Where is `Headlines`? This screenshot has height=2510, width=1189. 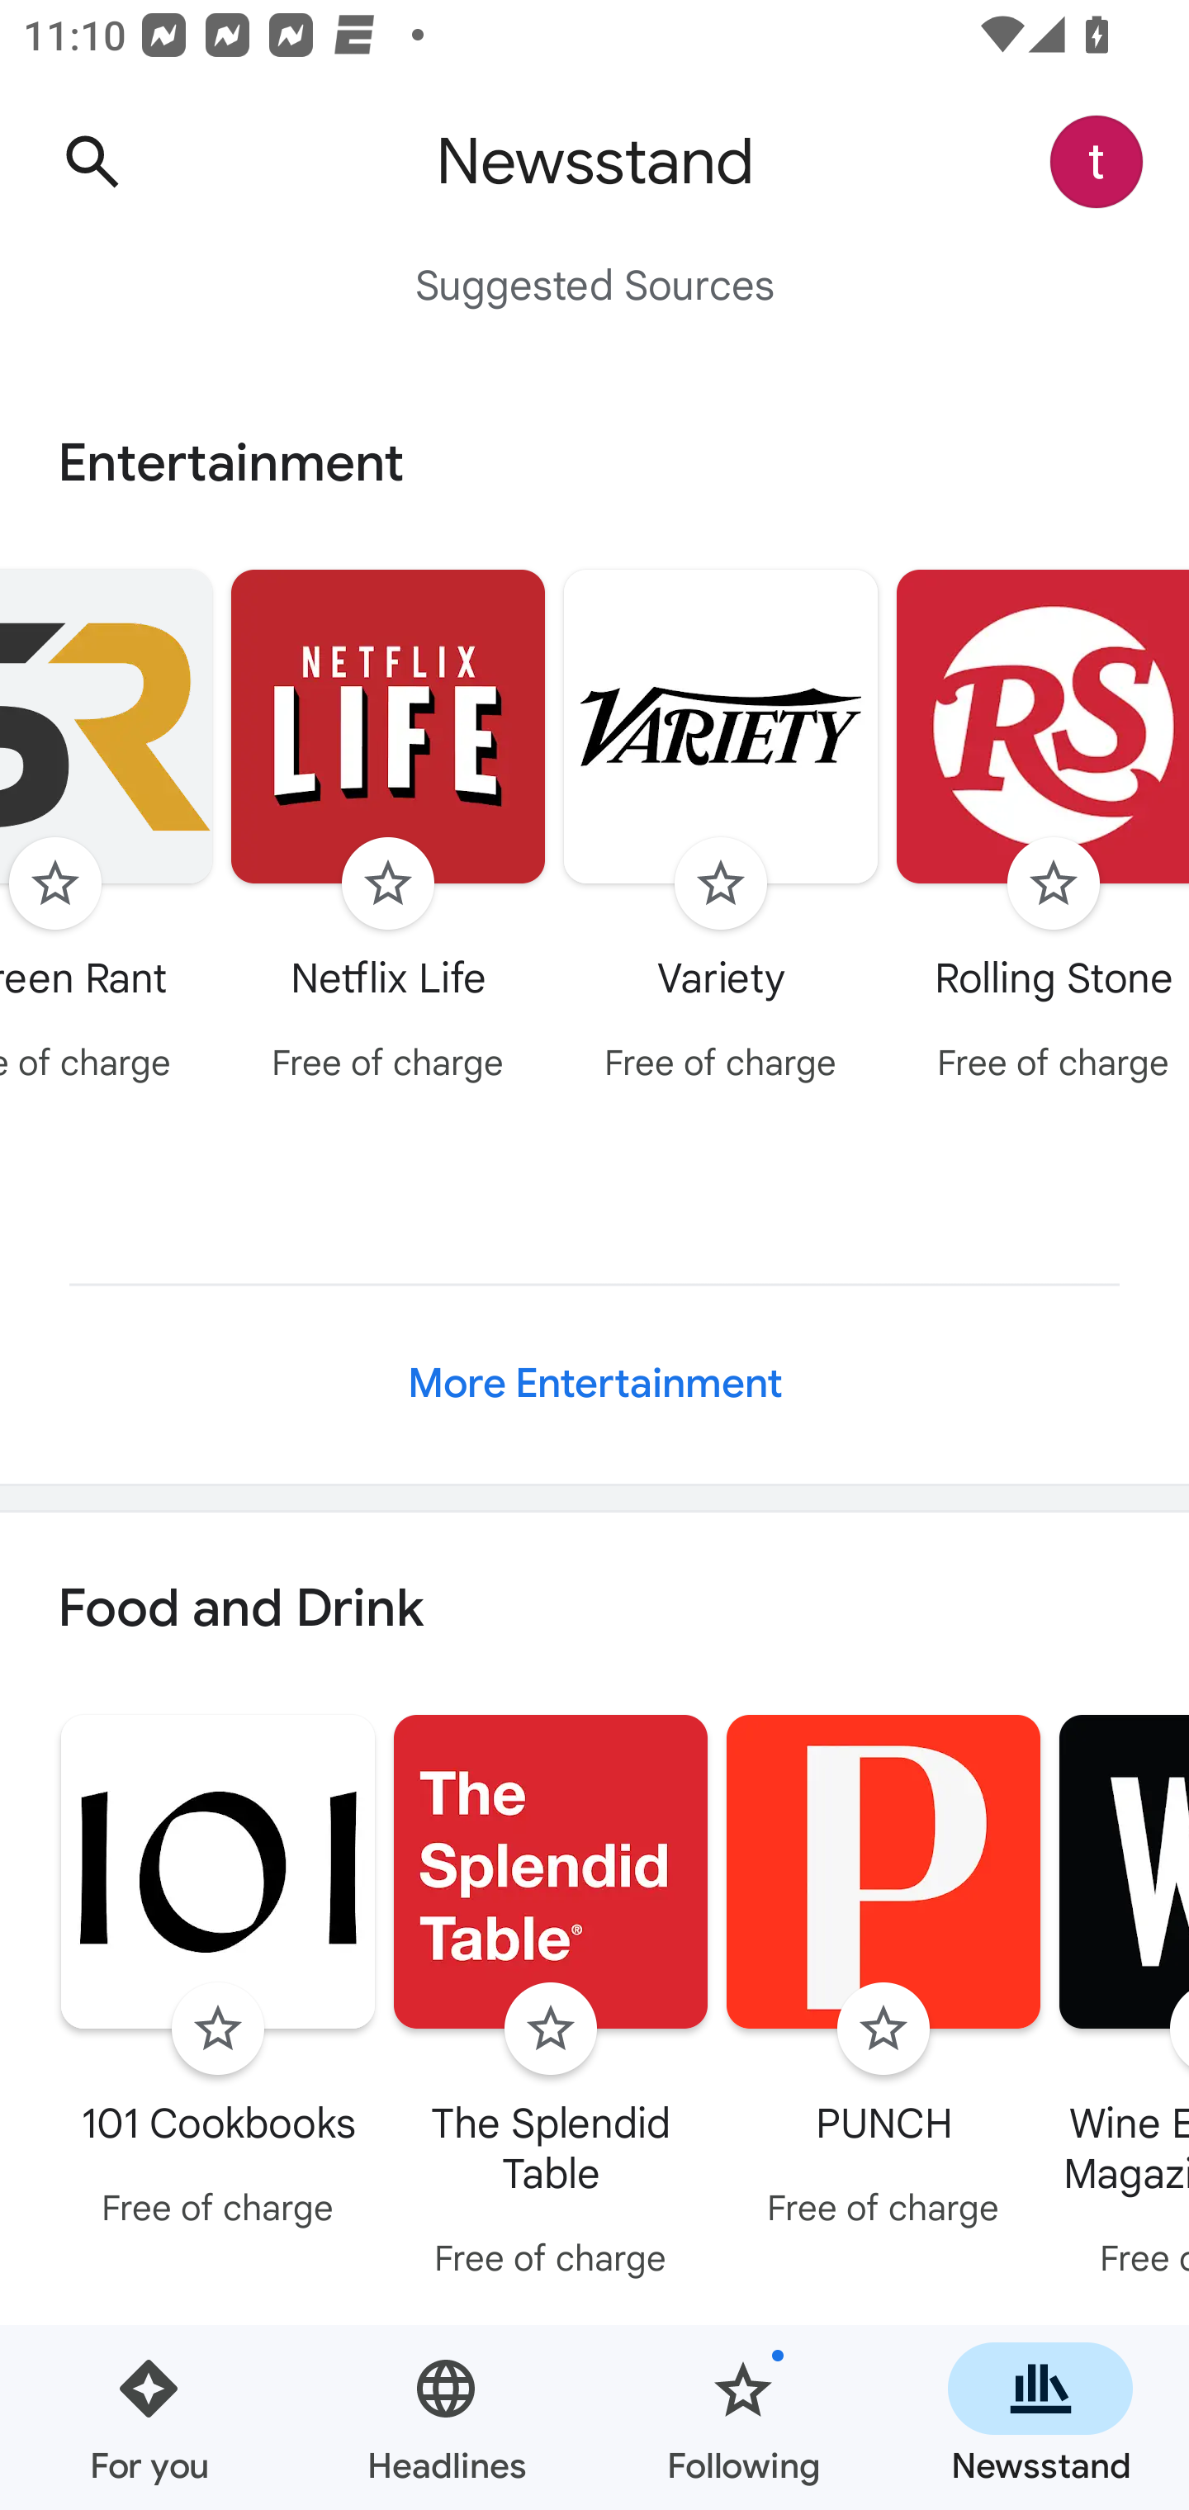 Headlines is located at coordinates (446, 2418).